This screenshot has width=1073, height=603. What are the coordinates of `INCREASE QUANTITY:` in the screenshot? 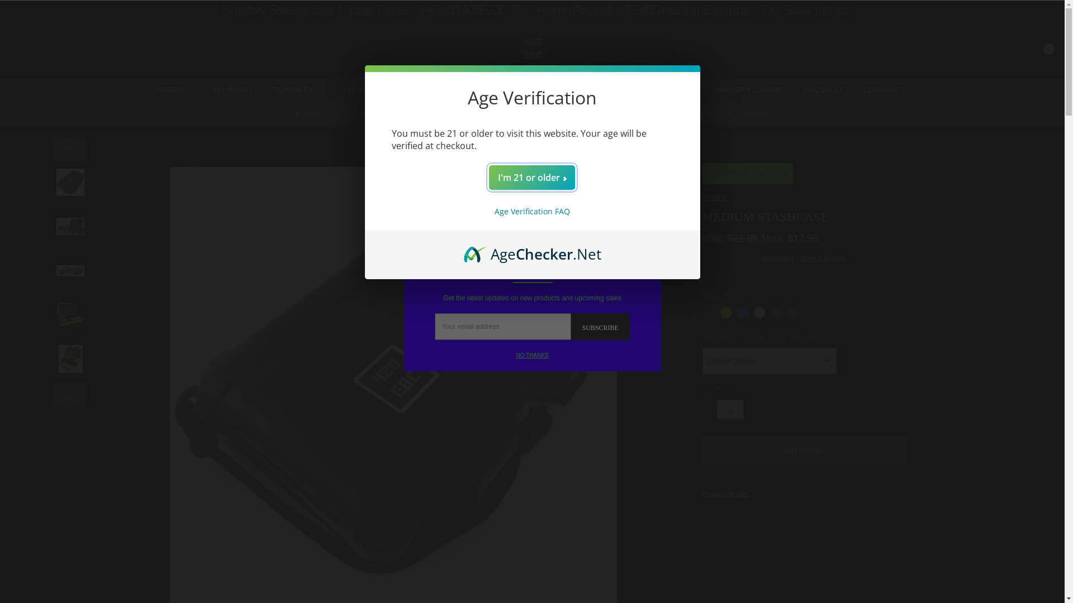 It's located at (751, 409).